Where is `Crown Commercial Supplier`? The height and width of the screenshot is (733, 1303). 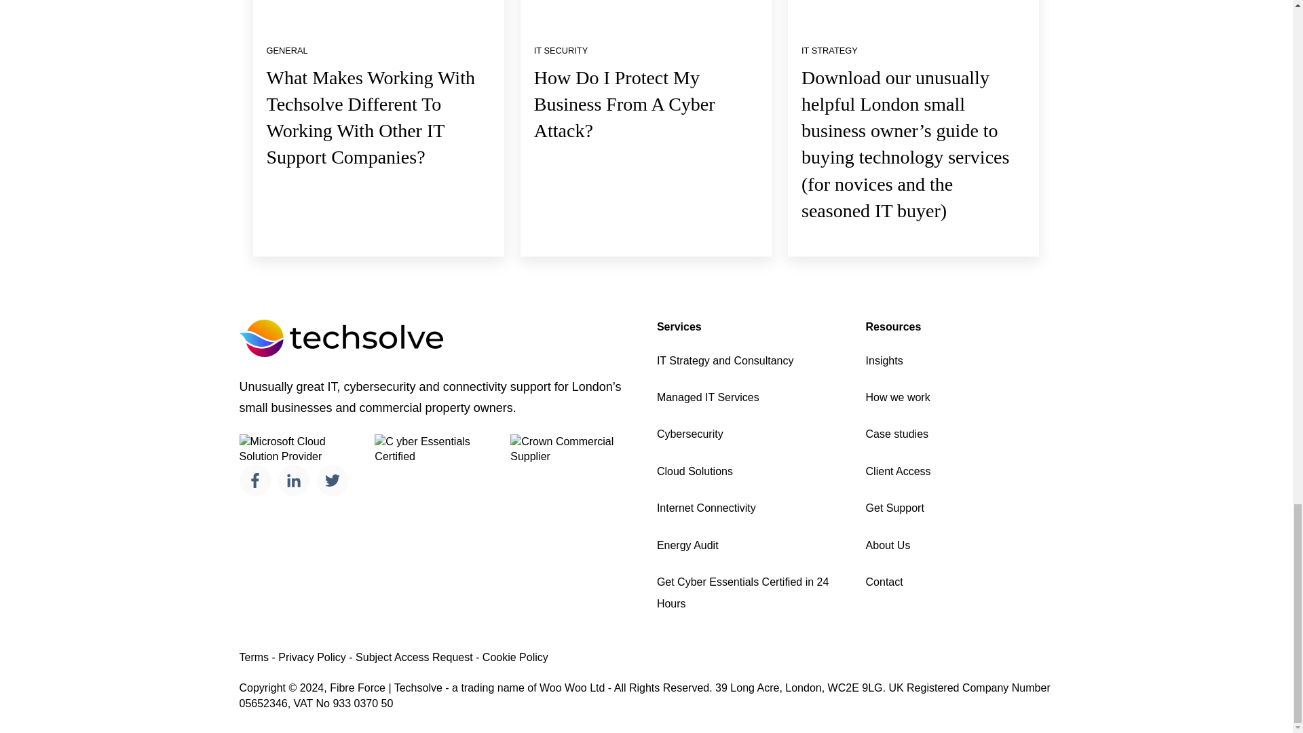 Crown Commercial Supplier is located at coordinates (573, 449).